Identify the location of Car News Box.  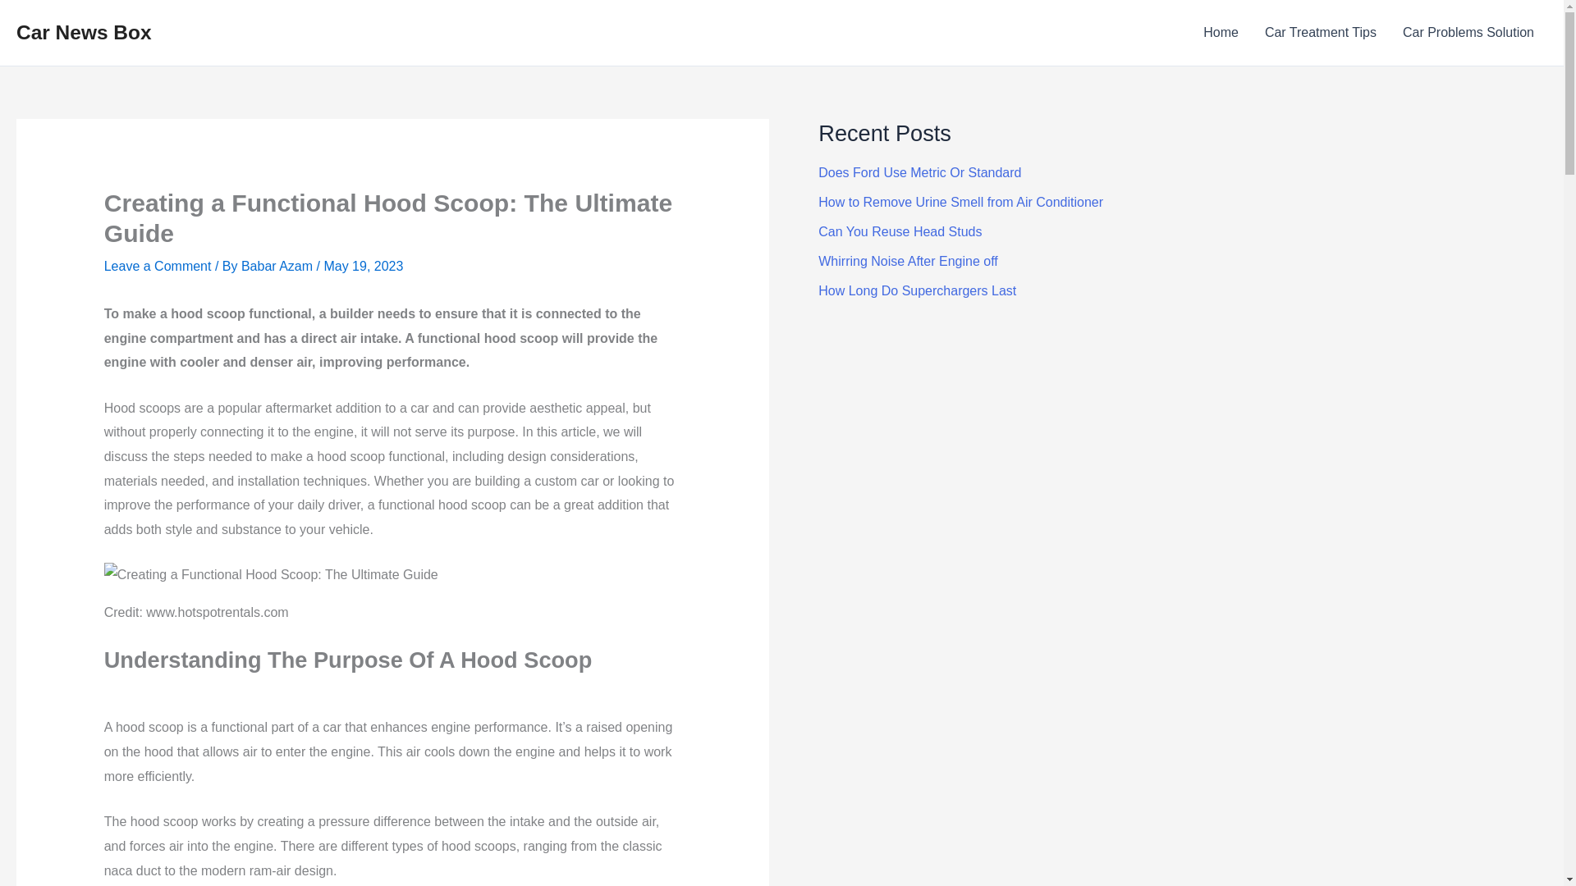
(84, 31).